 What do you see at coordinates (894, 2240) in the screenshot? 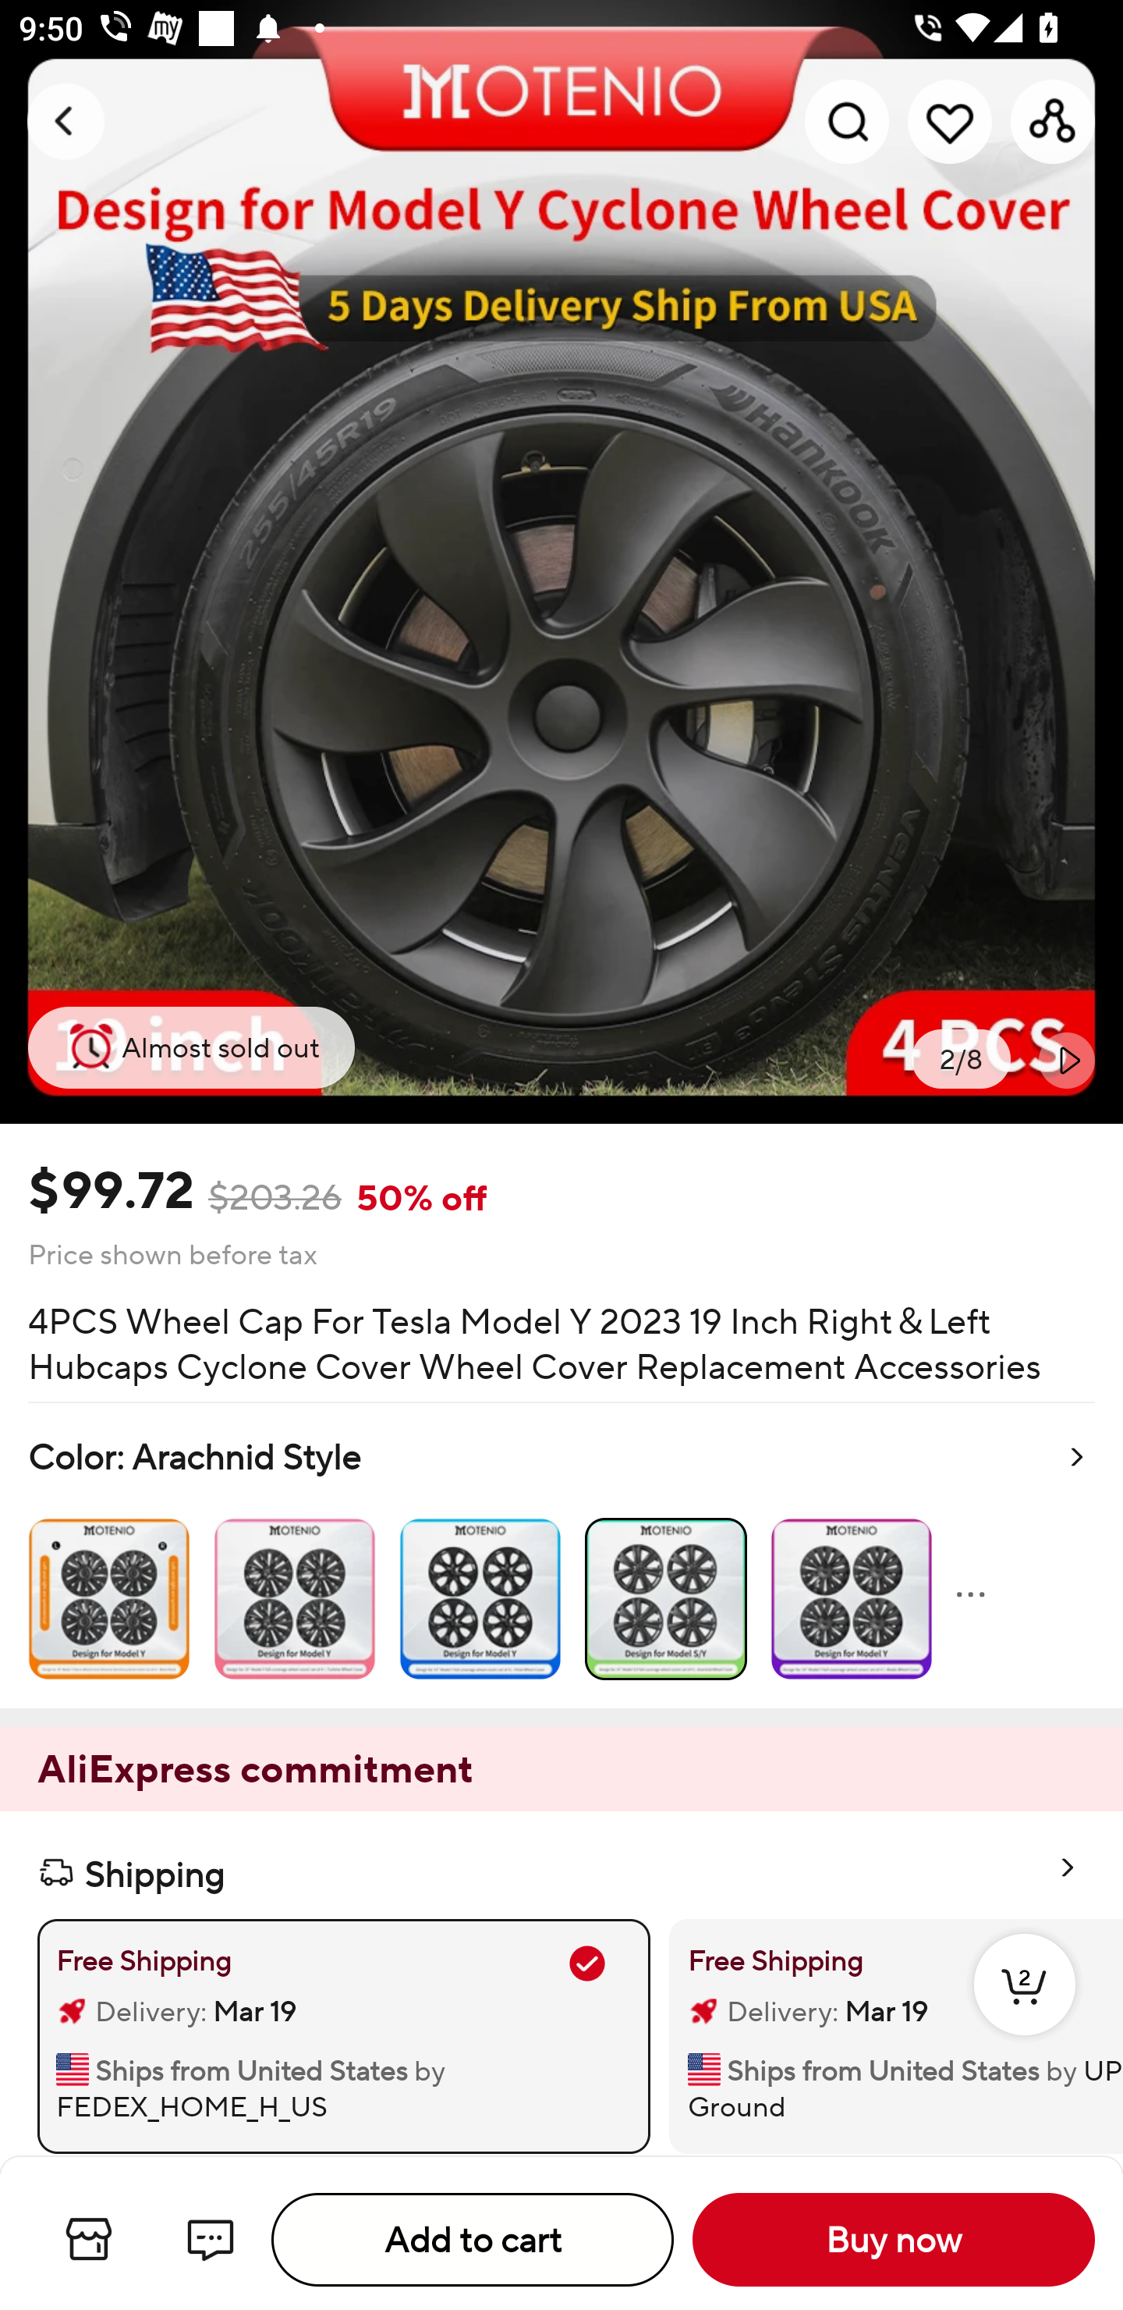
I see `Buy now` at bounding box center [894, 2240].